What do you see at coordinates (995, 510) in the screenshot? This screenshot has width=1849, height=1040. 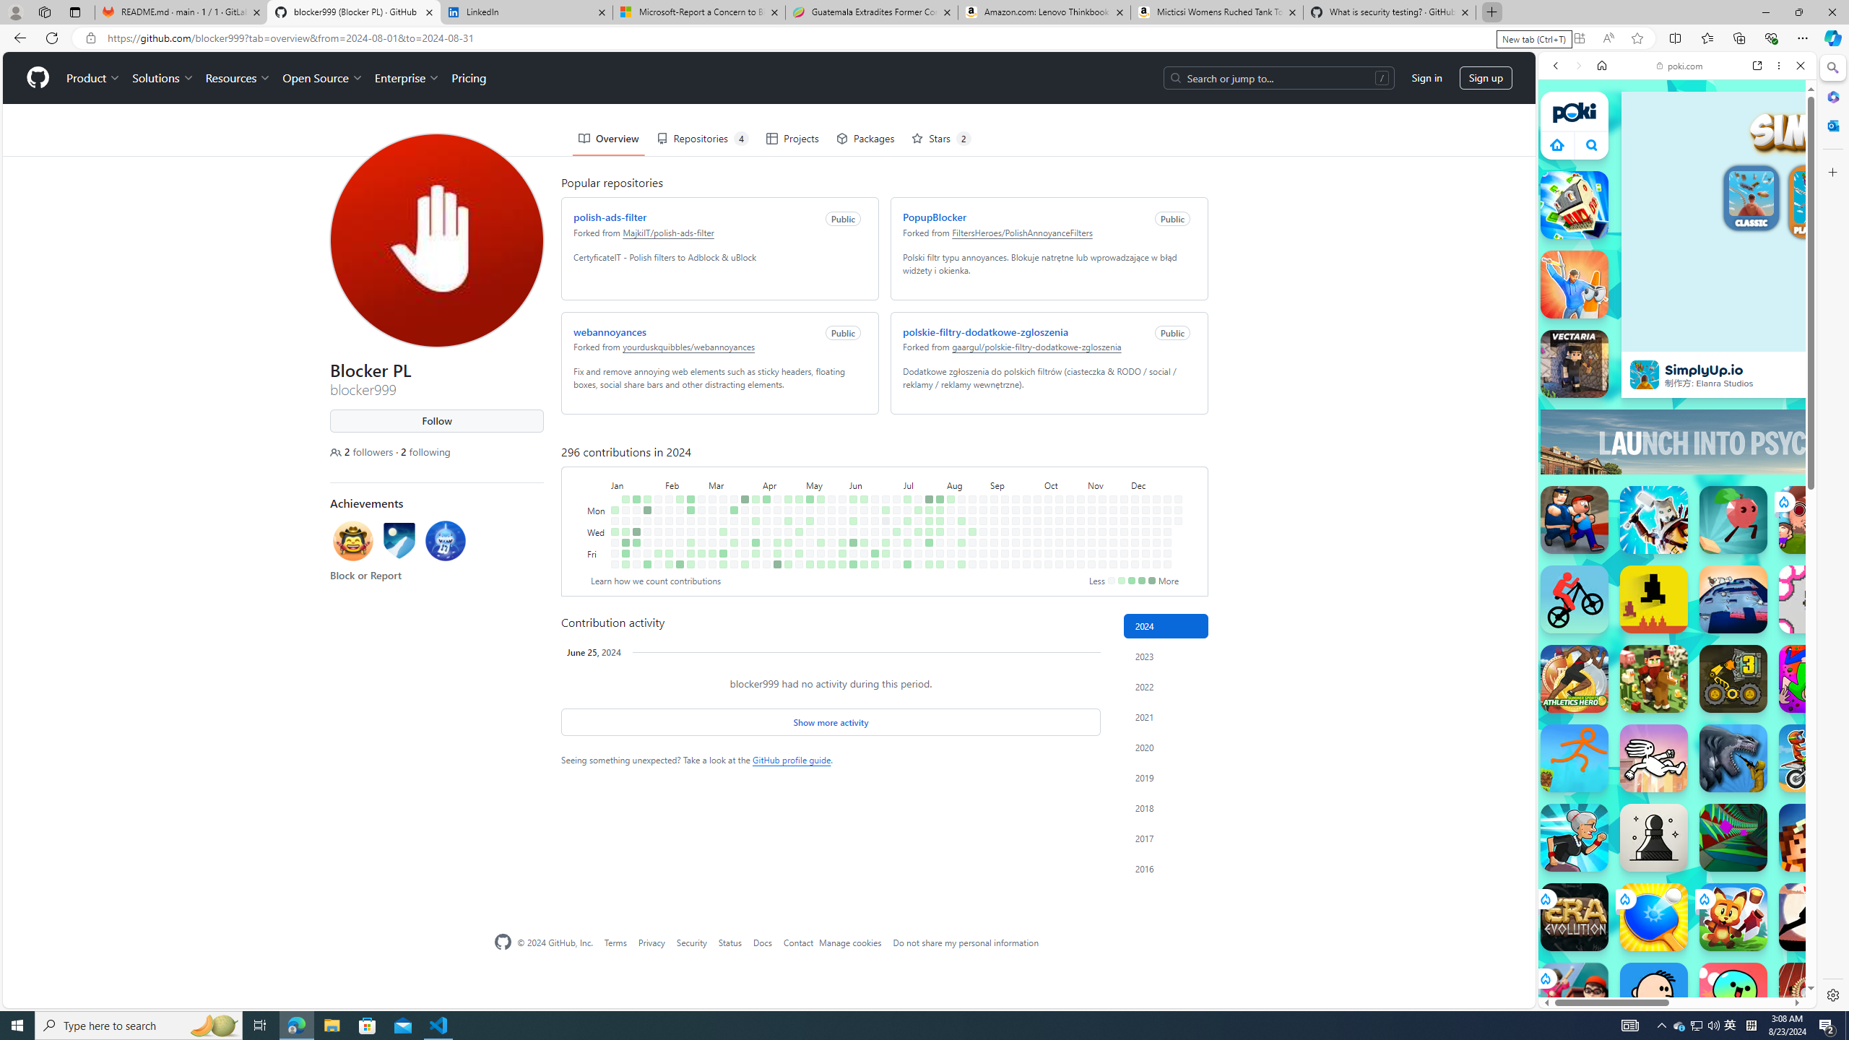 I see `No contributions on September 2nd.` at bounding box center [995, 510].